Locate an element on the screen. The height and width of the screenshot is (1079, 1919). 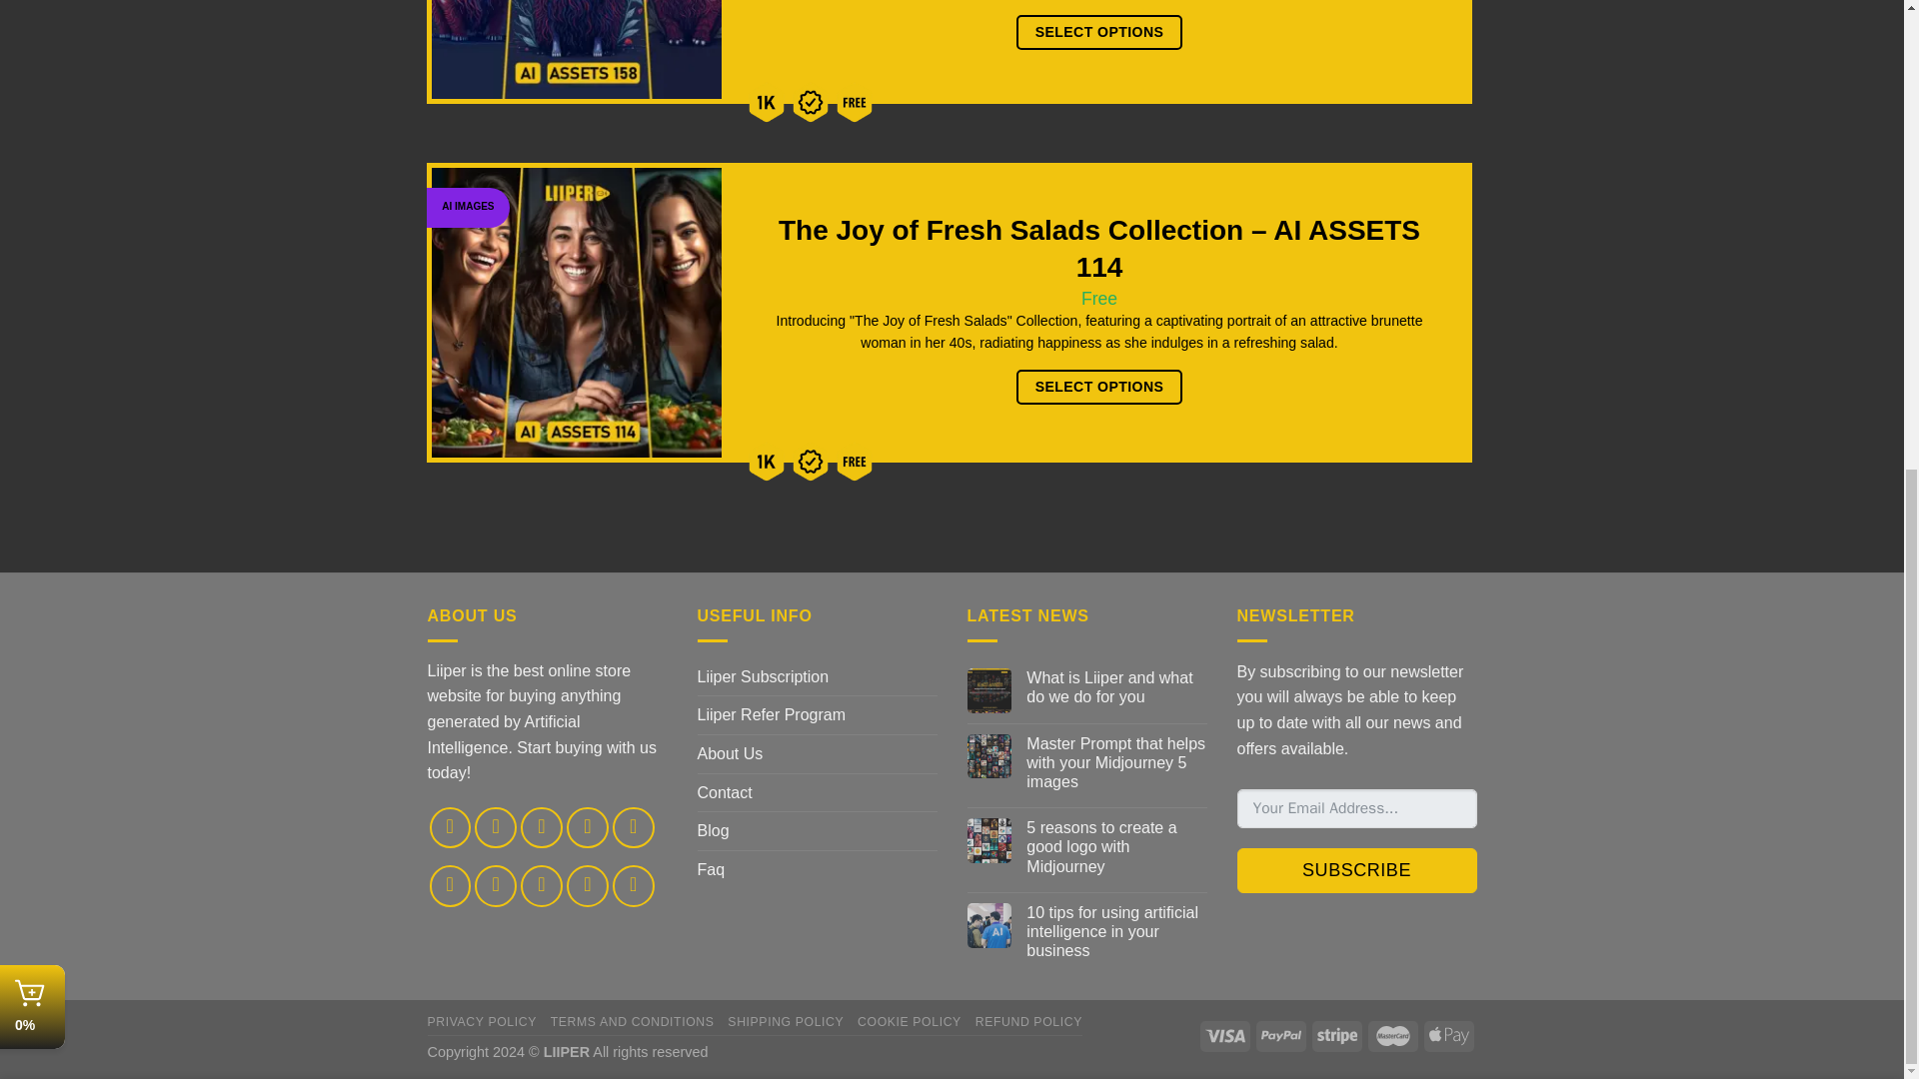
FREE AI ASSET is located at coordinates (855, 461).